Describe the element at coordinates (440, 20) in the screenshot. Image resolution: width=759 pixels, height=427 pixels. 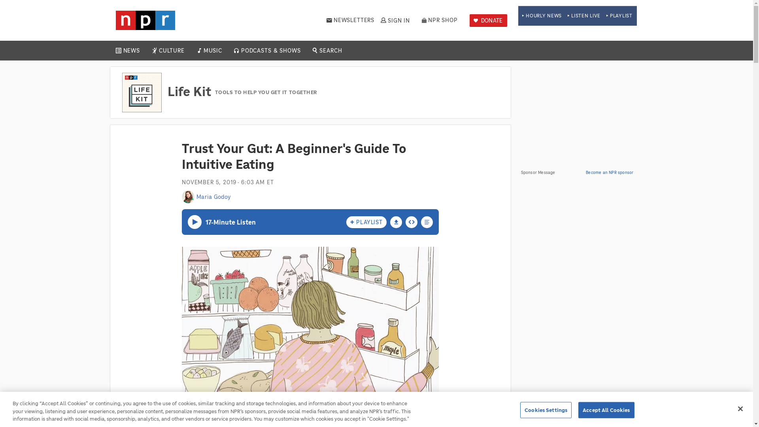
I see `NPR SHOP` at that location.